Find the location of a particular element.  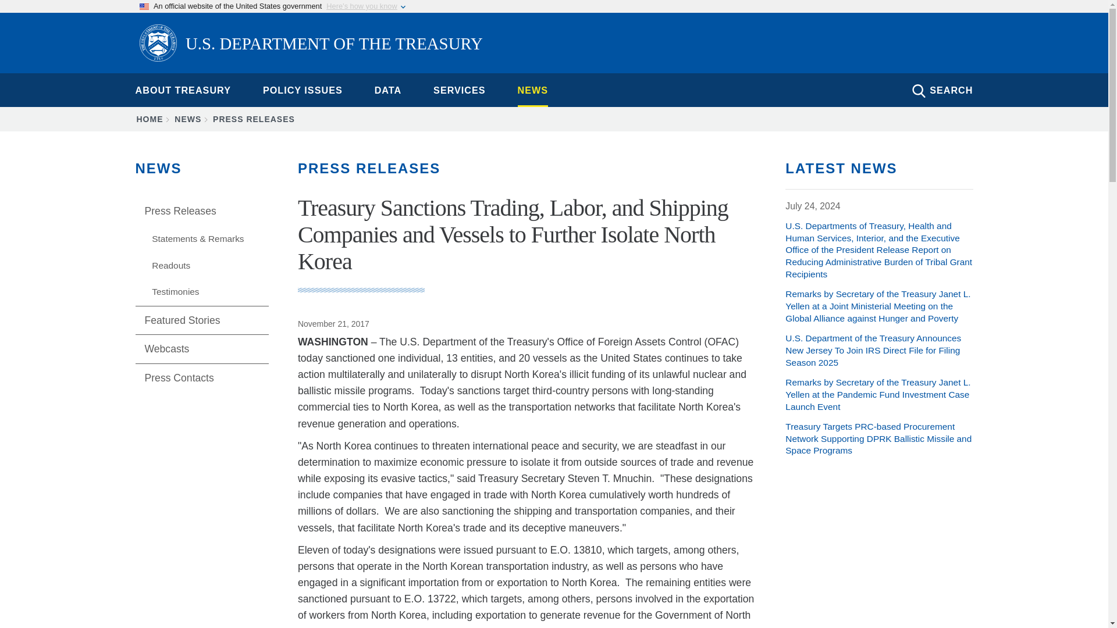

ABOUT TREASURY is located at coordinates (183, 90).